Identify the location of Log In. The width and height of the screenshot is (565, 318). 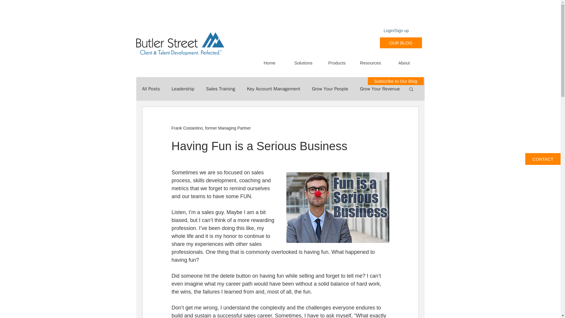
(402, 43).